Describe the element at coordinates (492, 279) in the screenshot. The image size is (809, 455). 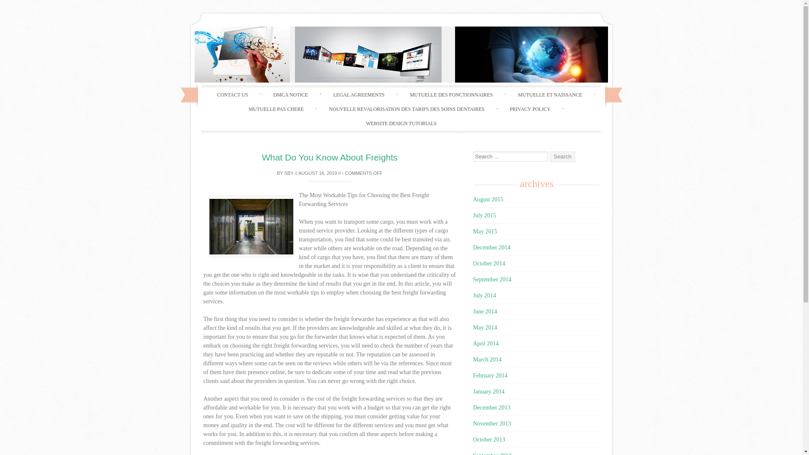
I see `September 2014` at that location.